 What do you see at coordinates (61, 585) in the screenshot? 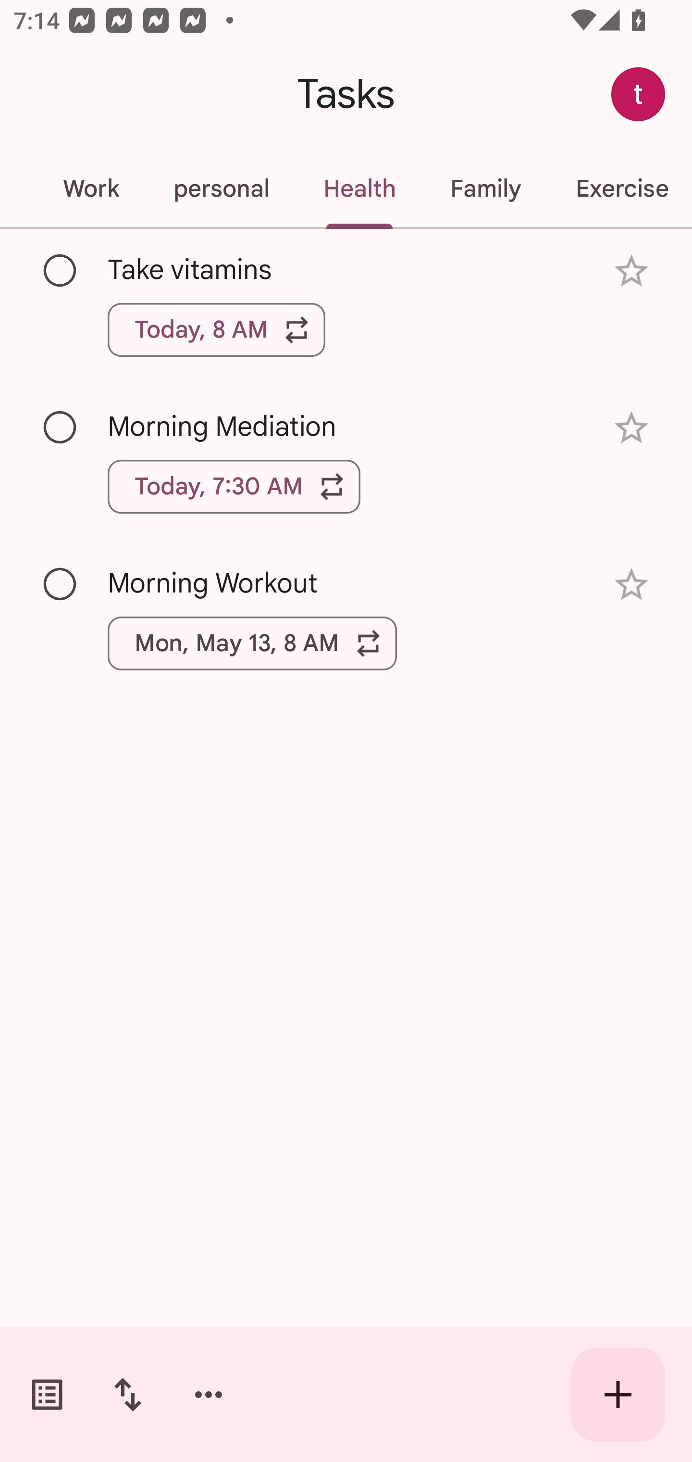
I see `Mark as complete` at bounding box center [61, 585].